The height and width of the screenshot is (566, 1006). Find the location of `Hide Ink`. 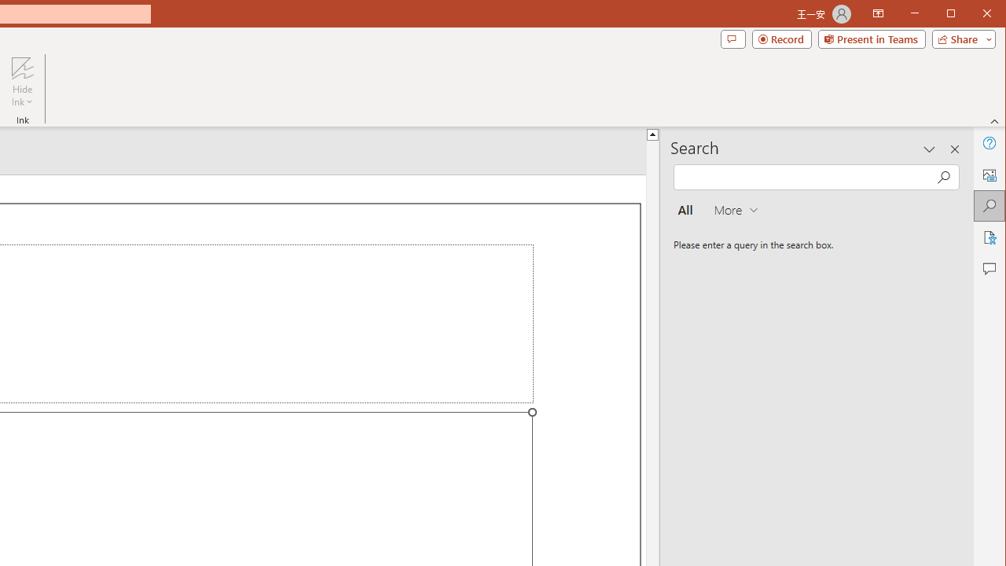

Hide Ink is located at coordinates (22, 68).